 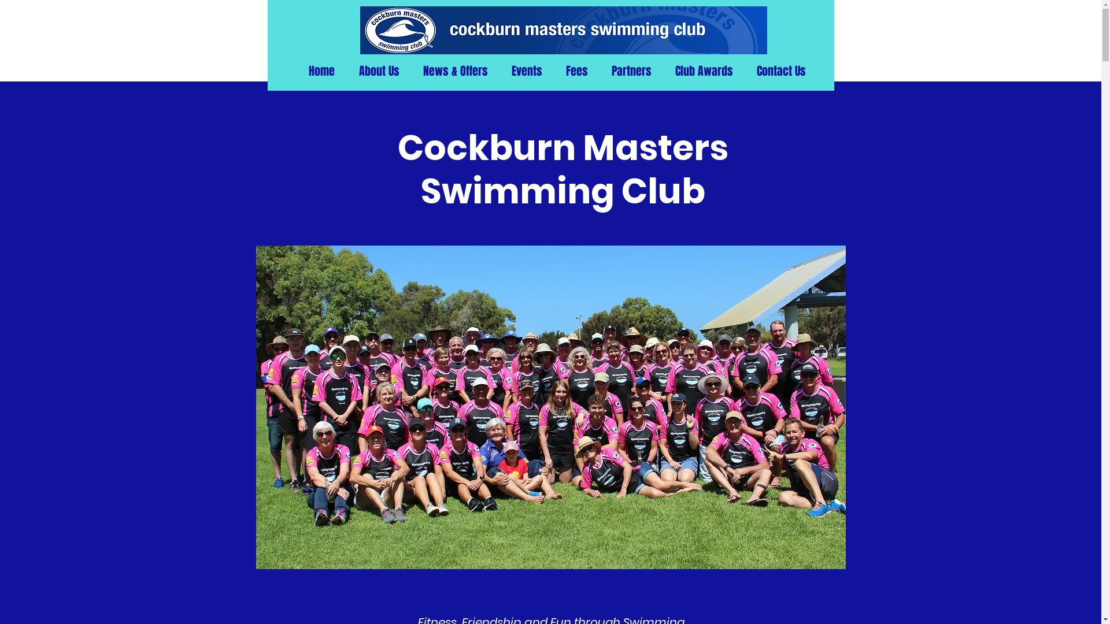 I want to click on Clubbies.jpg, so click(x=550, y=407).